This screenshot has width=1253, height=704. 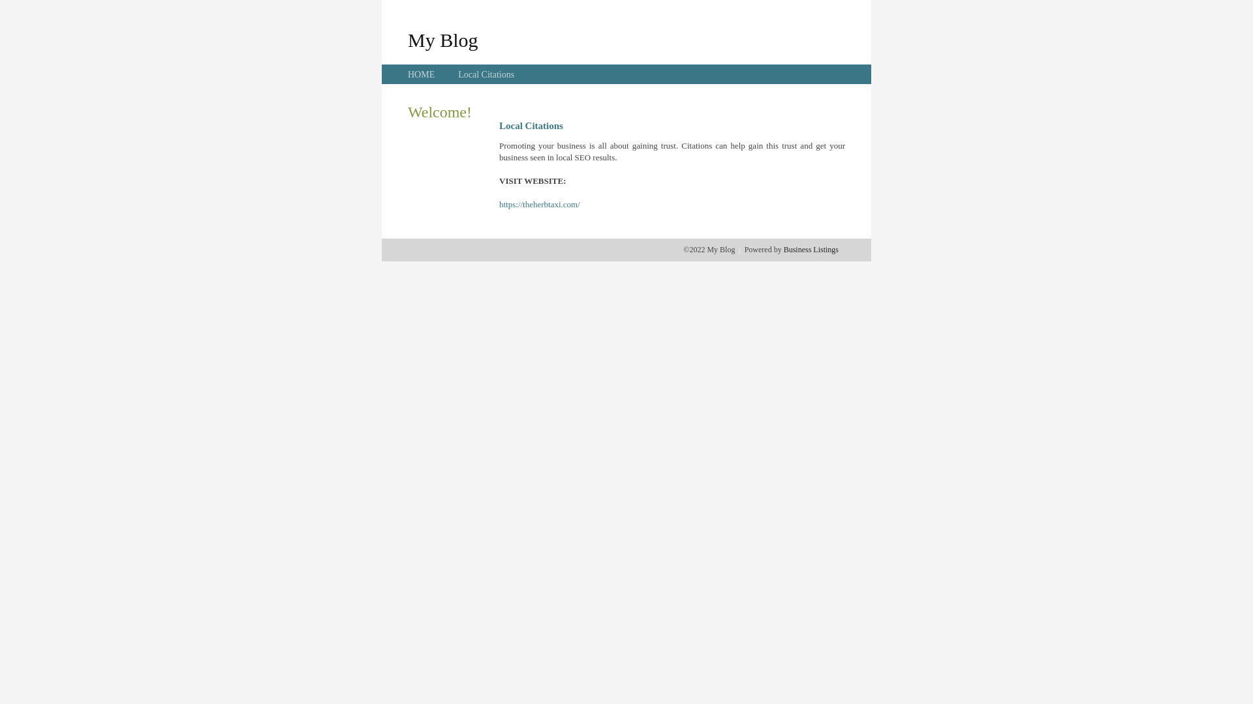 What do you see at coordinates (422, 74) in the screenshot?
I see `HOME` at bounding box center [422, 74].